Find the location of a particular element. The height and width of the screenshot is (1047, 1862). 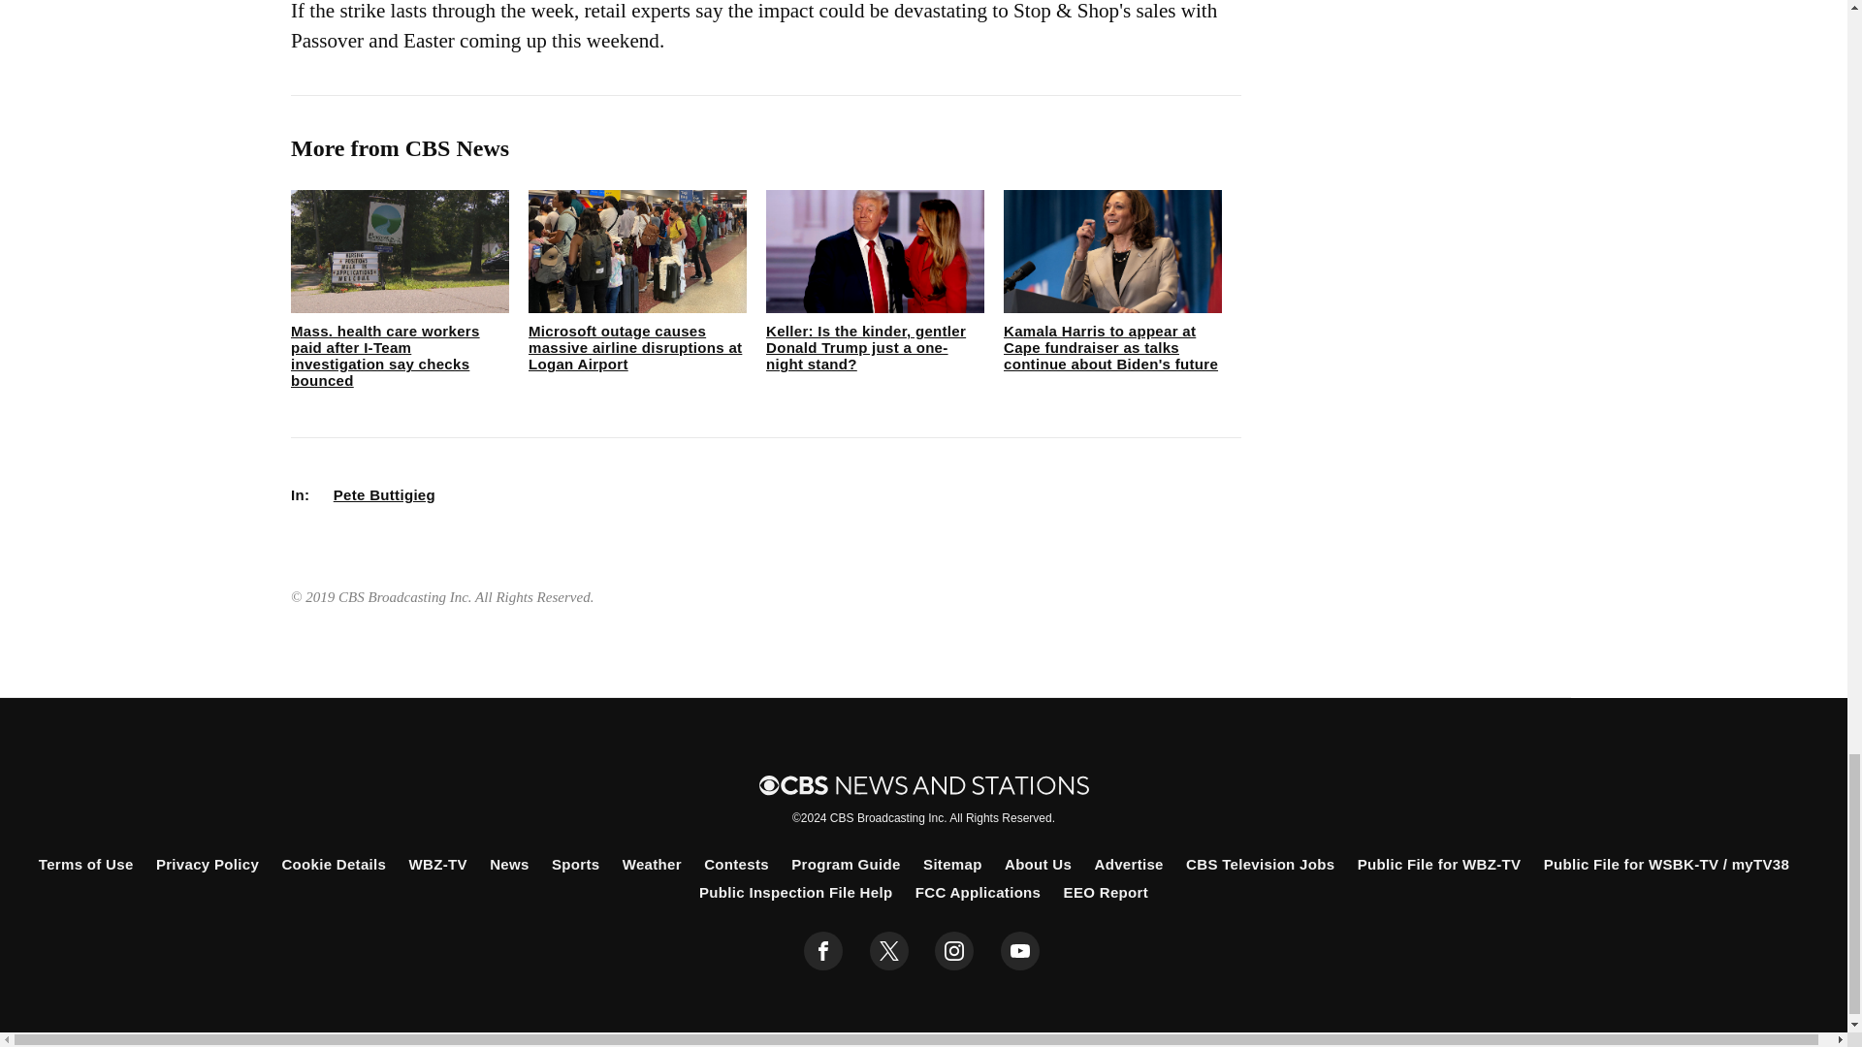

instagram is located at coordinates (954, 951).